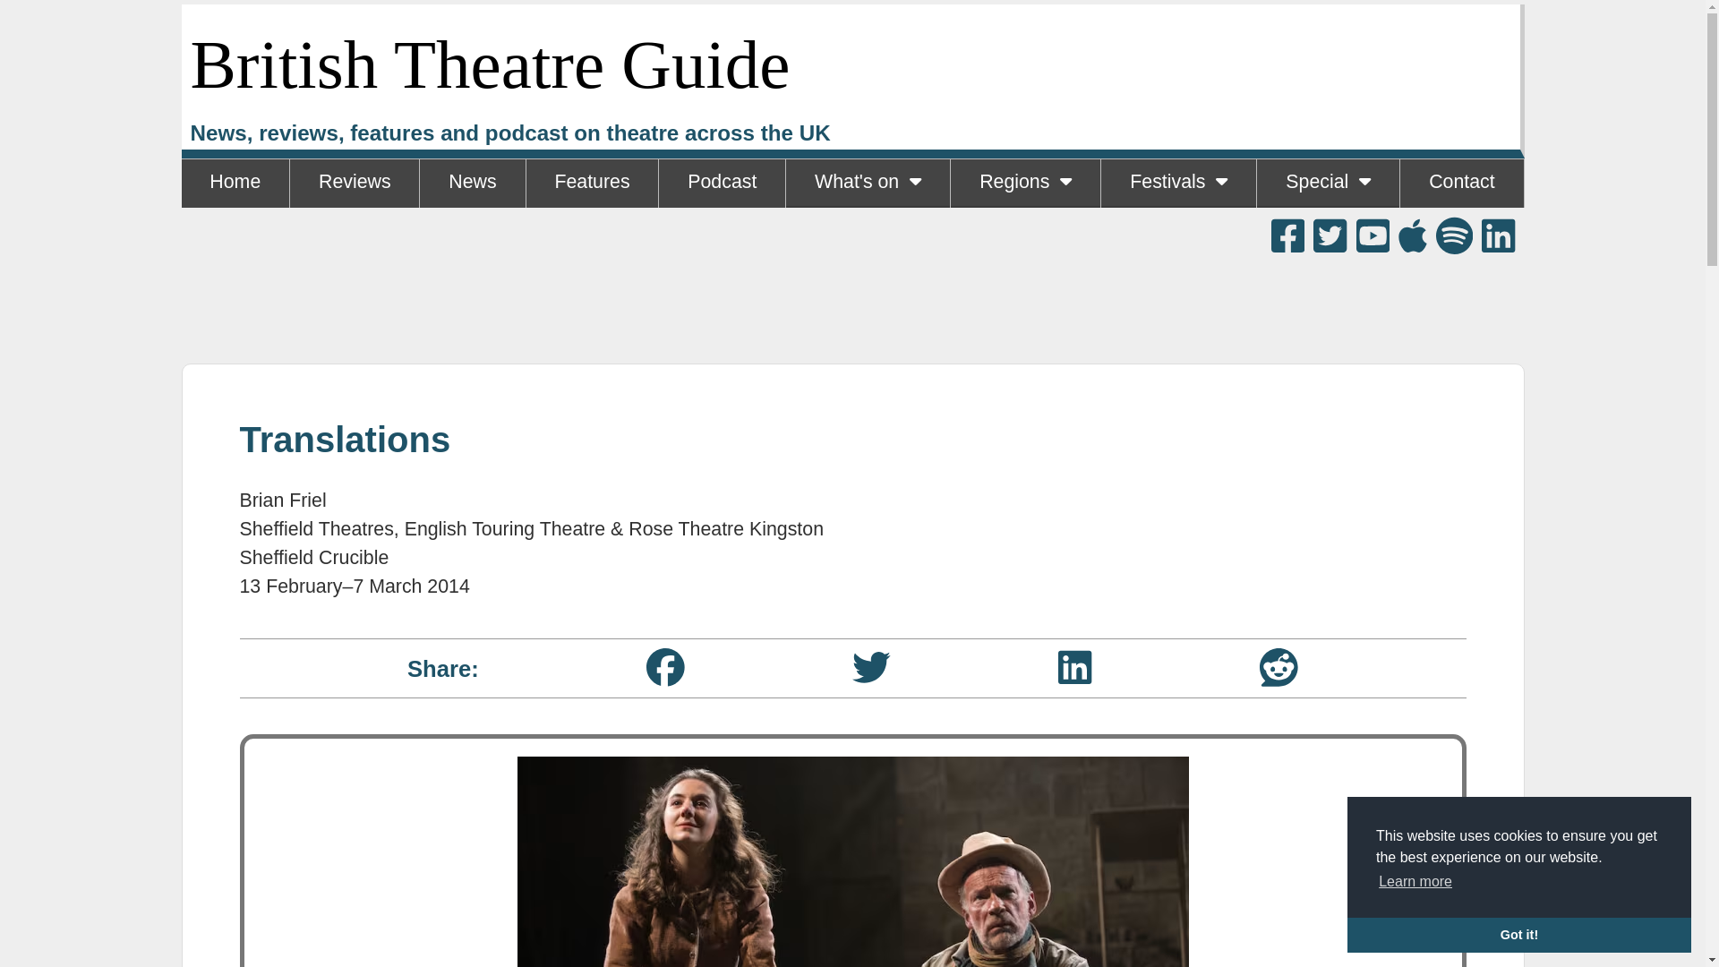 The height and width of the screenshot is (967, 1719). What do you see at coordinates (1279, 666) in the screenshot?
I see `Reddit` at bounding box center [1279, 666].